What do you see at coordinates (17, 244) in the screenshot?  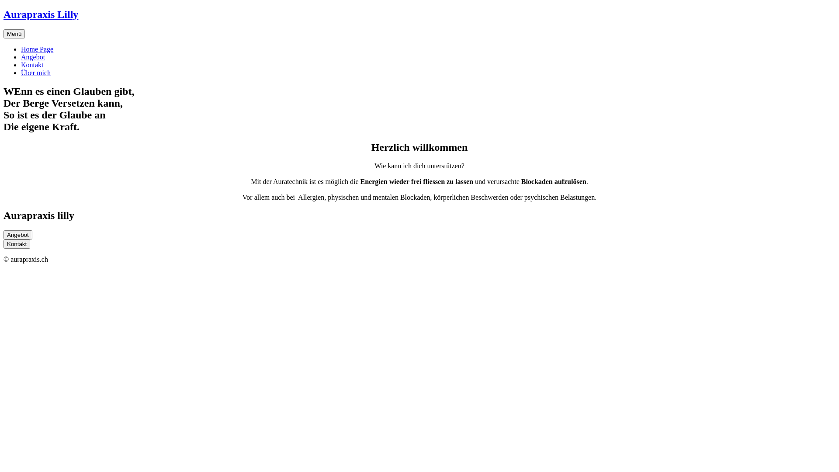 I see `Kontakt` at bounding box center [17, 244].